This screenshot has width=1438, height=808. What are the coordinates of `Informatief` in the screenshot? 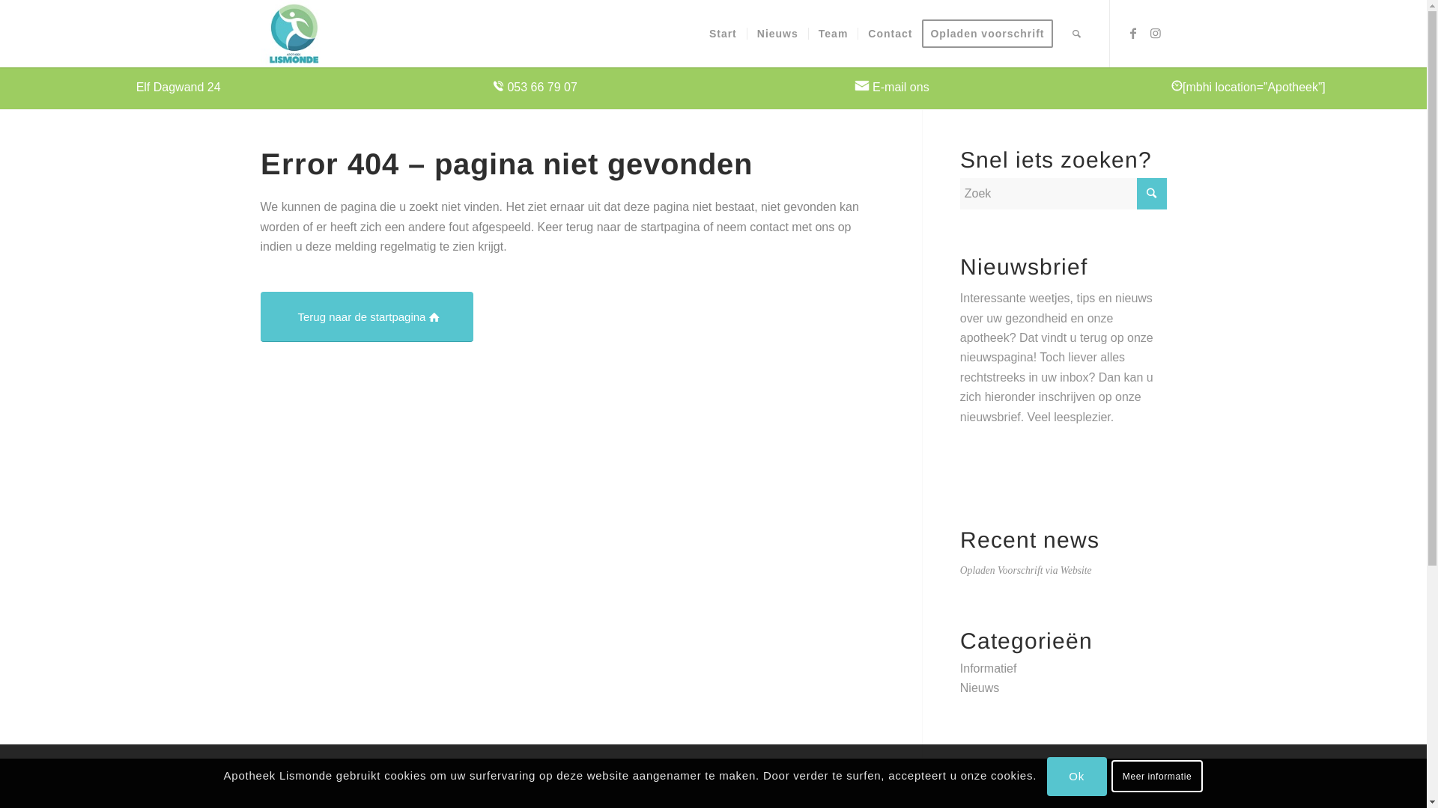 It's located at (989, 669).